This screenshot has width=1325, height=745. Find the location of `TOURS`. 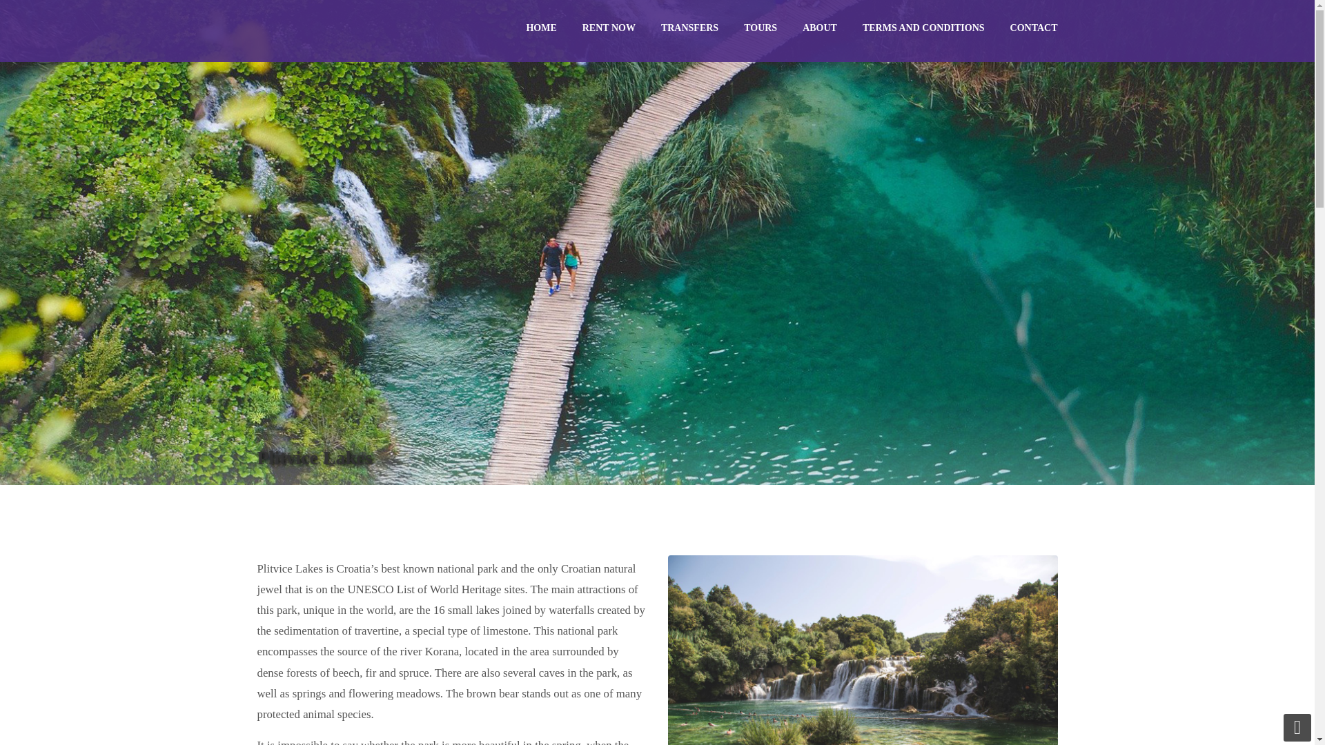

TOURS is located at coordinates (760, 28).